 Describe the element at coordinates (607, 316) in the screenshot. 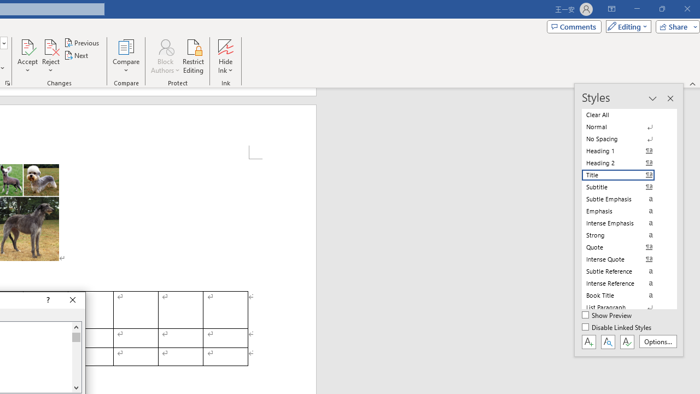

I see `Show Preview` at that location.